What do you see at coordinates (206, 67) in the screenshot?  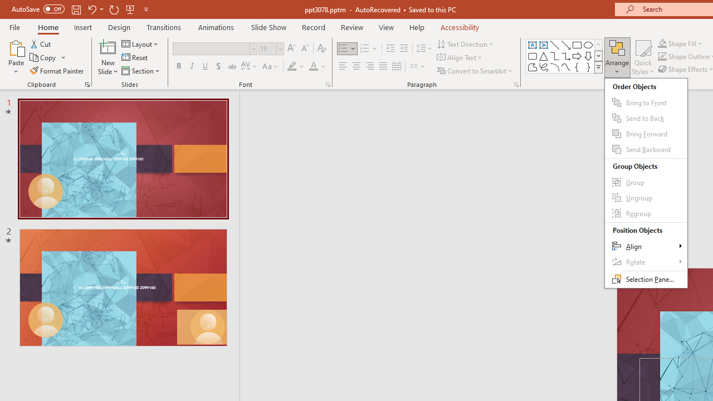 I see `Underline` at bounding box center [206, 67].